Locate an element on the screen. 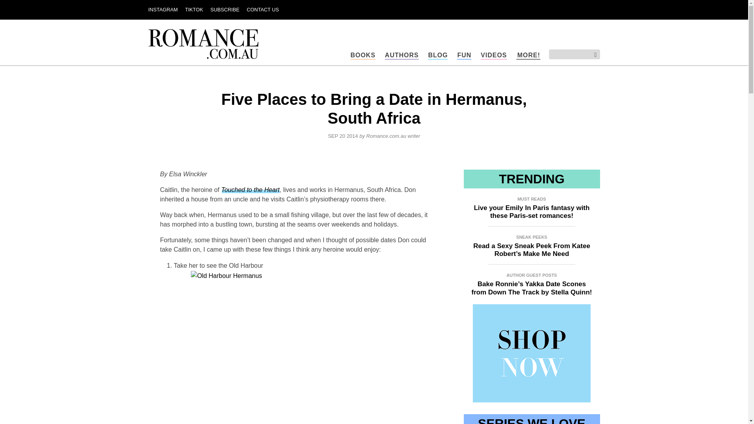 This screenshot has width=754, height=424. VIDEOS is located at coordinates (494, 55).